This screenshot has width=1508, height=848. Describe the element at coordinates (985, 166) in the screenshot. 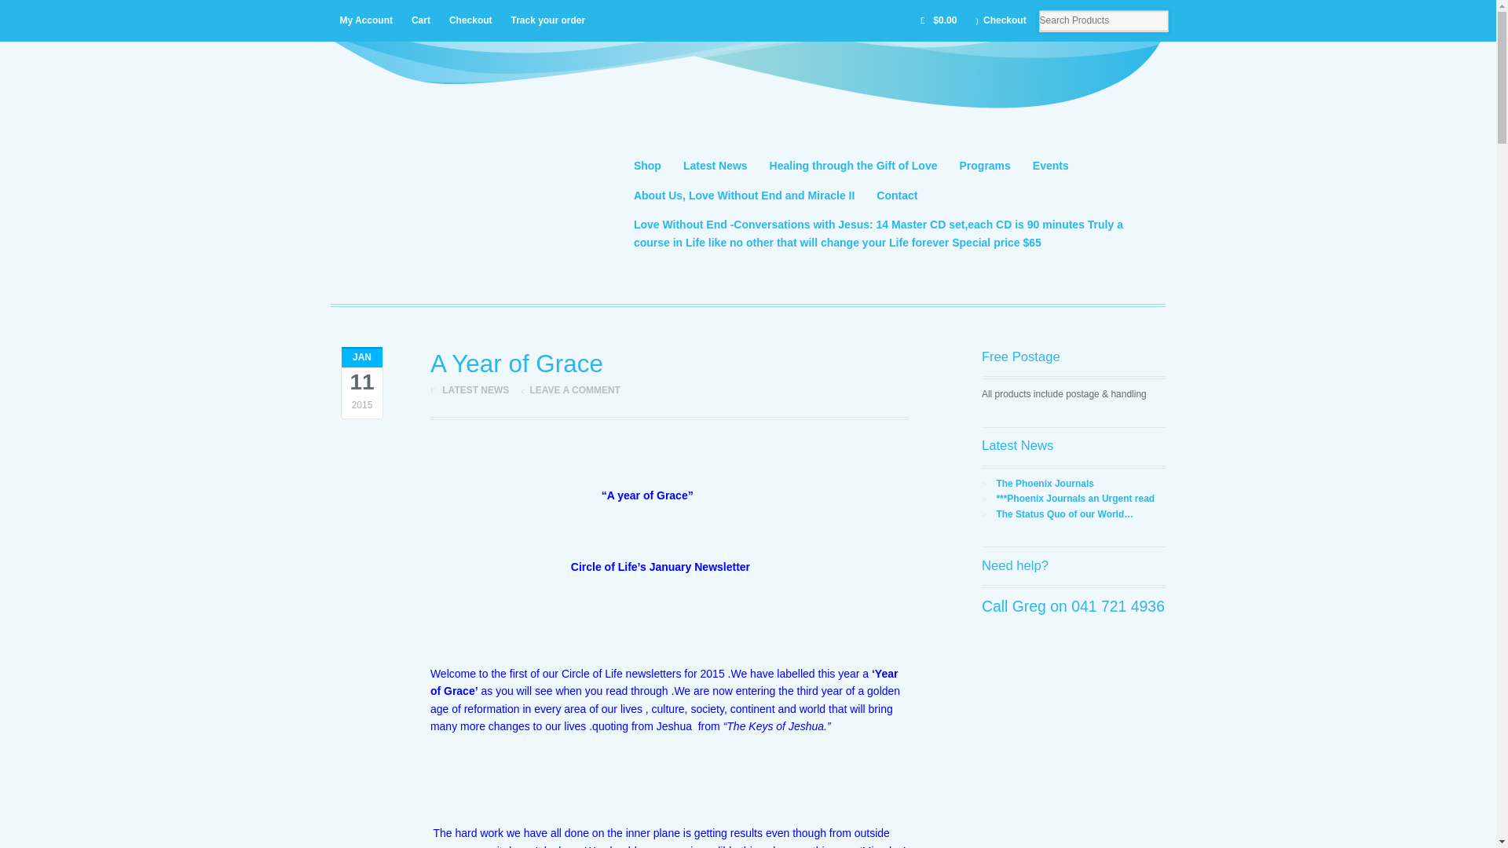

I see `Programs` at that location.